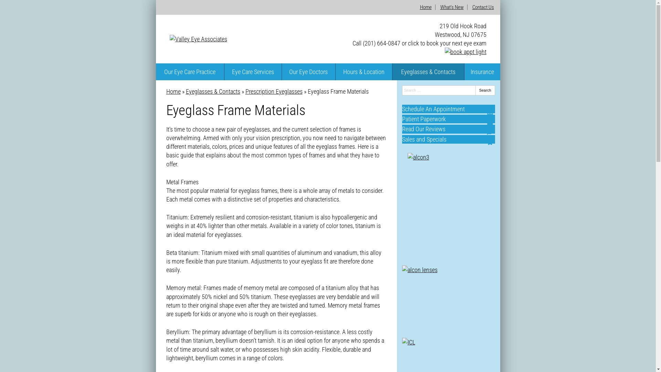  What do you see at coordinates (308, 72) in the screenshot?
I see `Our Eye Doctors` at bounding box center [308, 72].